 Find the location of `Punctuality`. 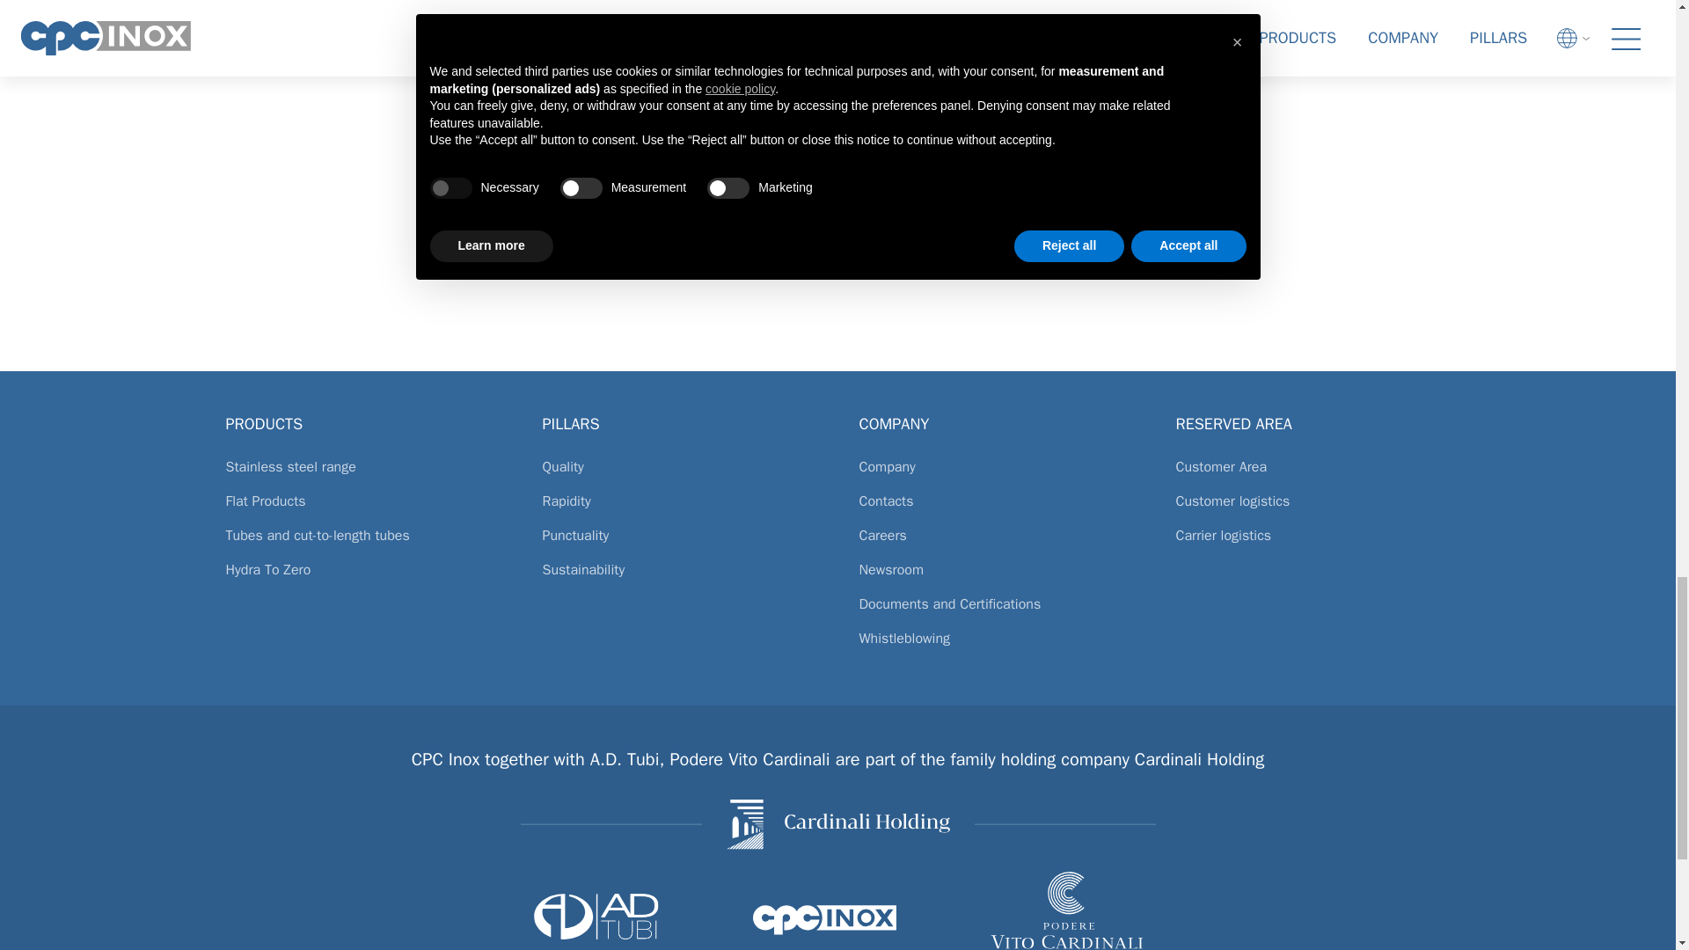

Punctuality is located at coordinates (679, 544).